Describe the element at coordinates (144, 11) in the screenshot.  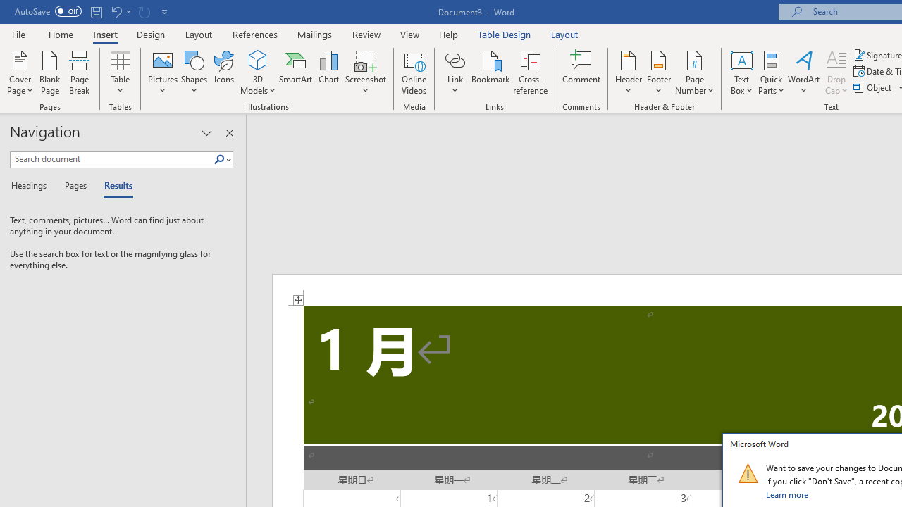
I see `Can't Repeat` at that location.